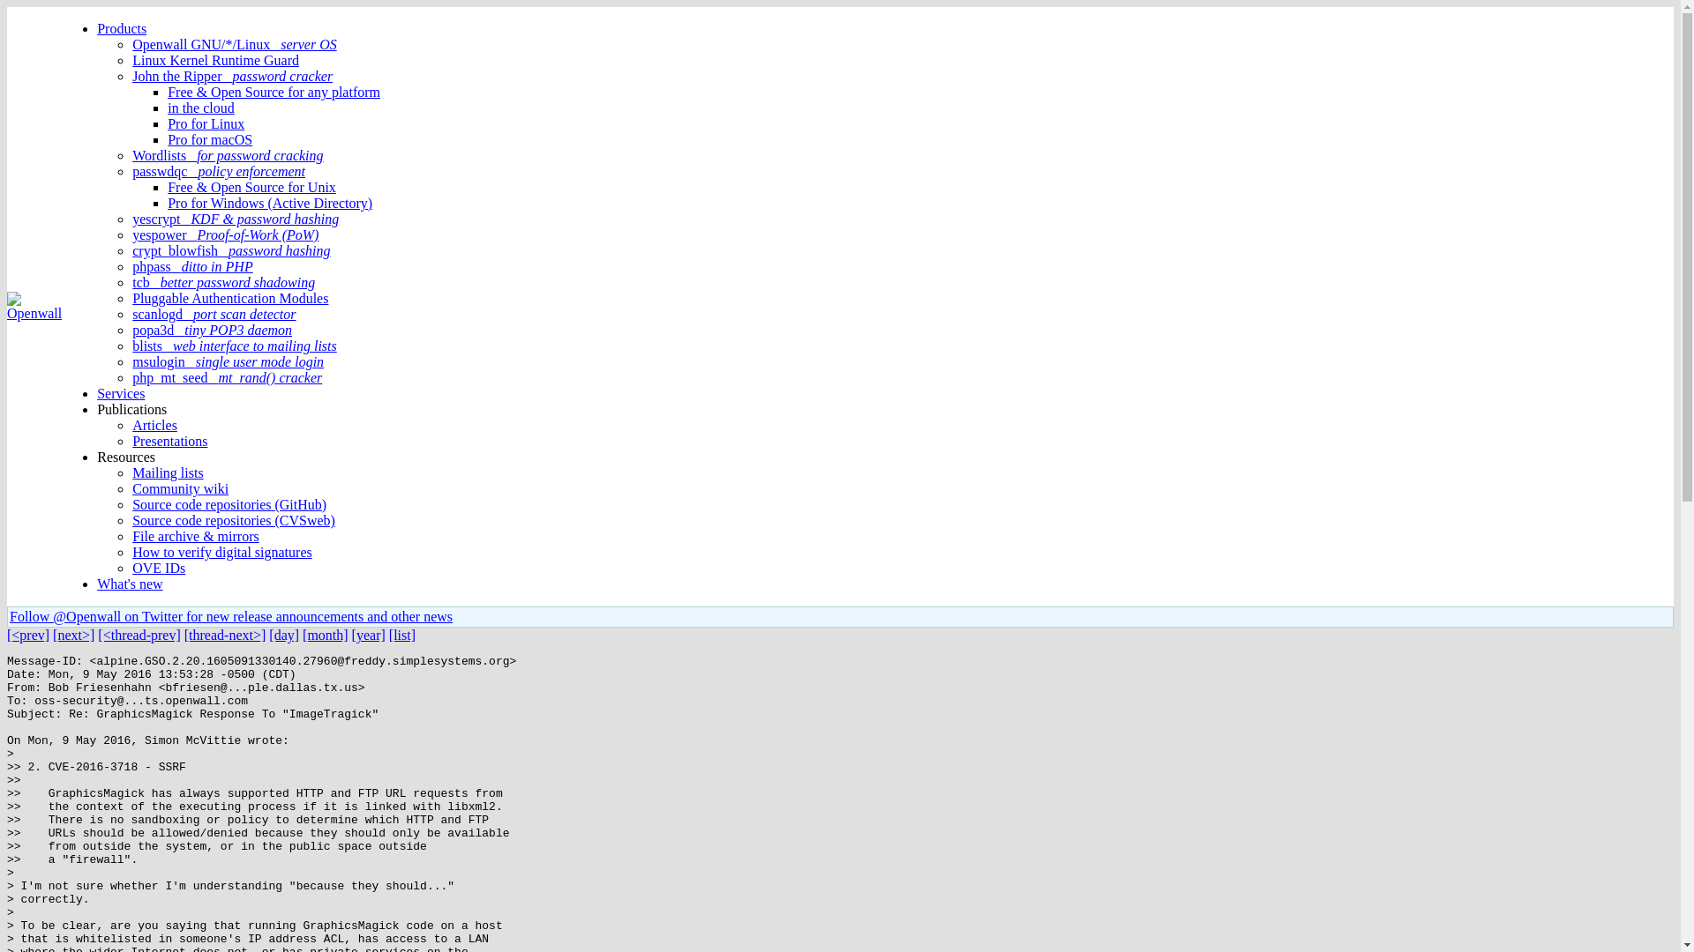 The height and width of the screenshot is (952, 1694). Describe the element at coordinates (131, 409) in the screenshot. I see `Publications` at that location.